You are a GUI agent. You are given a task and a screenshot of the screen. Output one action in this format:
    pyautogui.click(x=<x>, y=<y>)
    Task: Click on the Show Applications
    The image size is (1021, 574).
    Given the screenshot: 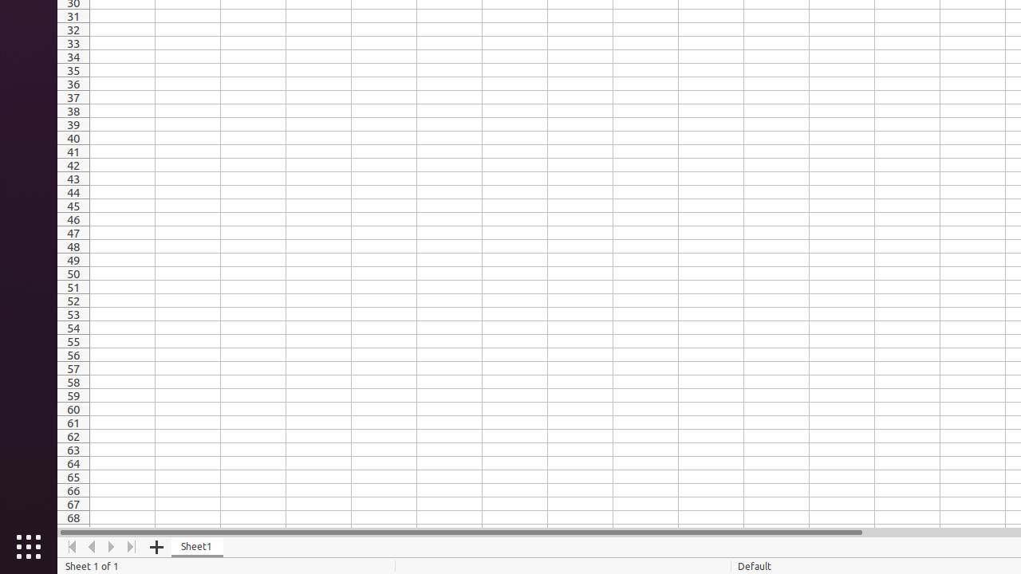 What is the action you would take?
    pyautogui.click(x=29, y=547)
    